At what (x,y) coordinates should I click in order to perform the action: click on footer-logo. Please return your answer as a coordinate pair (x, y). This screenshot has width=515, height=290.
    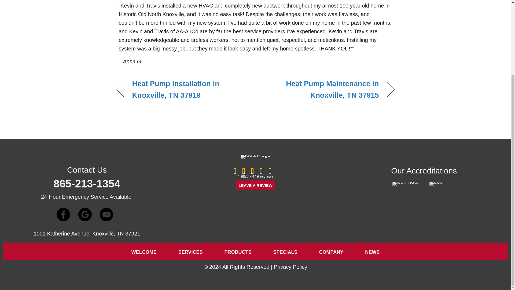
    Looking at the image, I should click on (255, 157).